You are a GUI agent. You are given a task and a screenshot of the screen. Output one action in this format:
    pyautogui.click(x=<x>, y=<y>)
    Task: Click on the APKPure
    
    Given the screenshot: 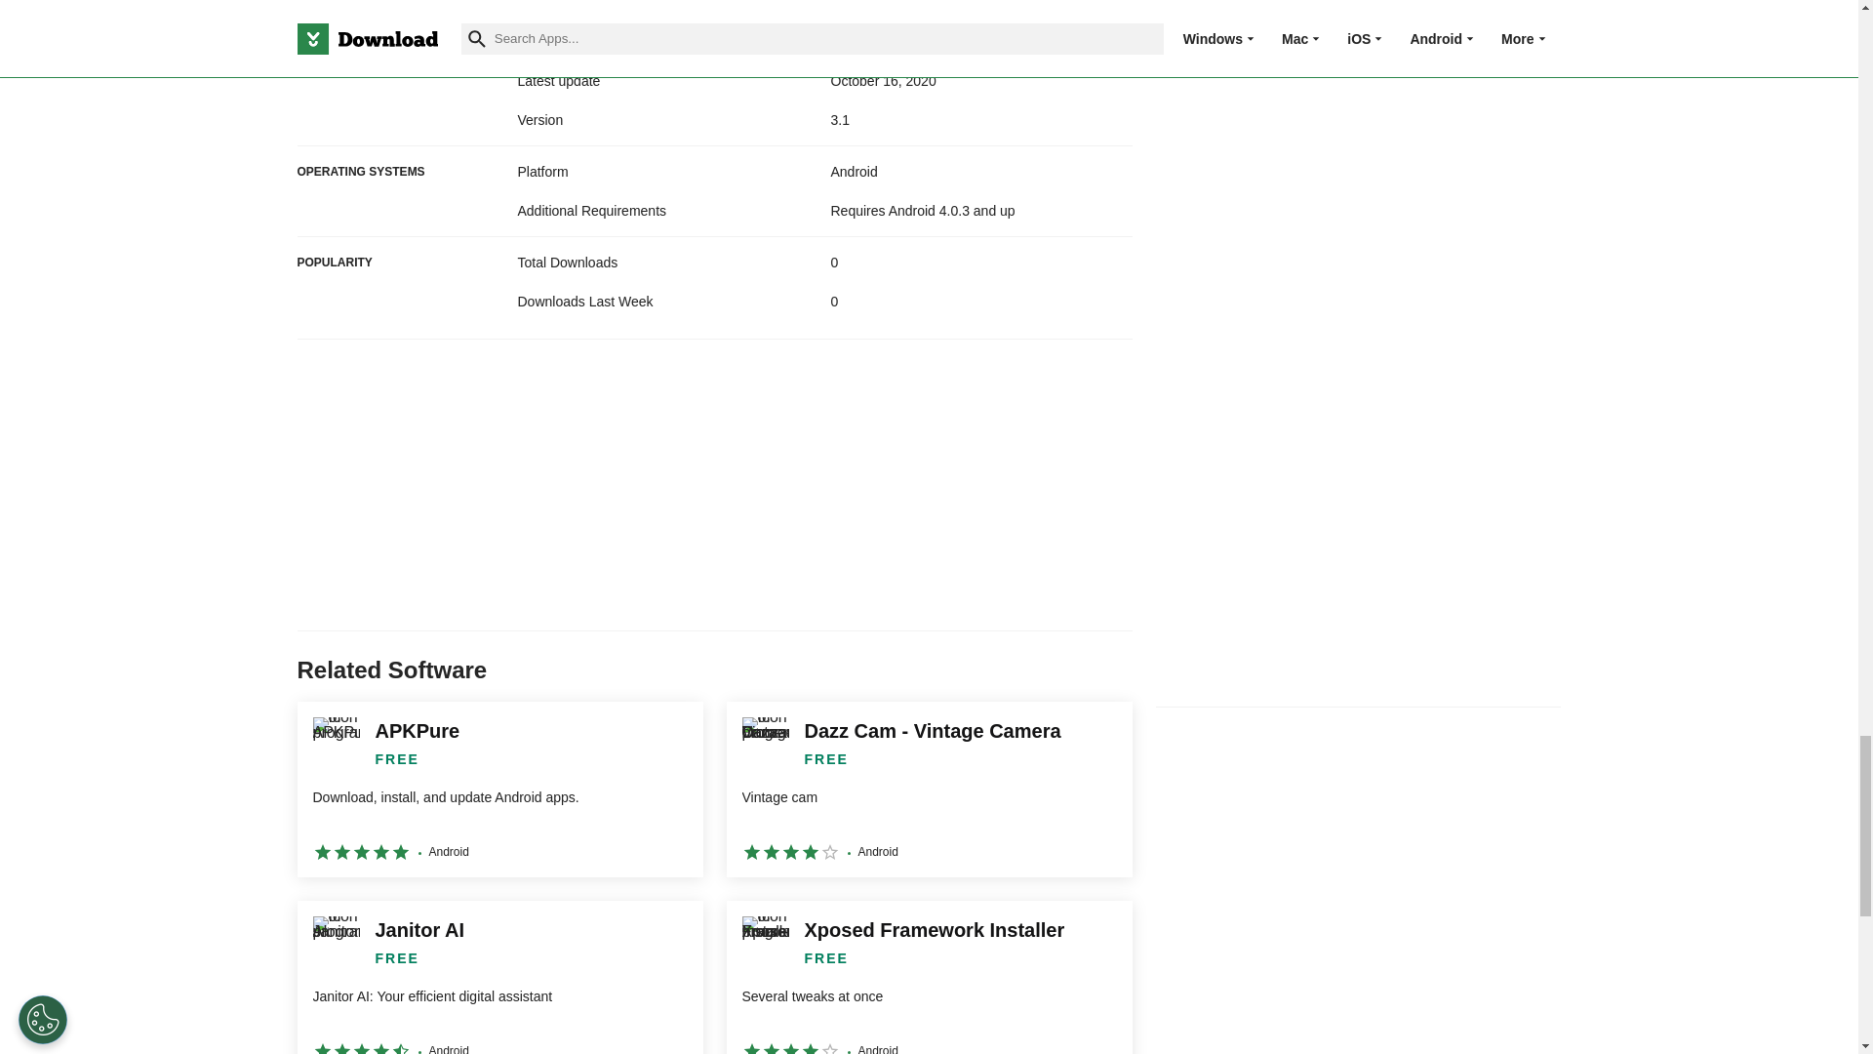 What is the action you would take?
    pyautogui.click(x=499, y=789)
    